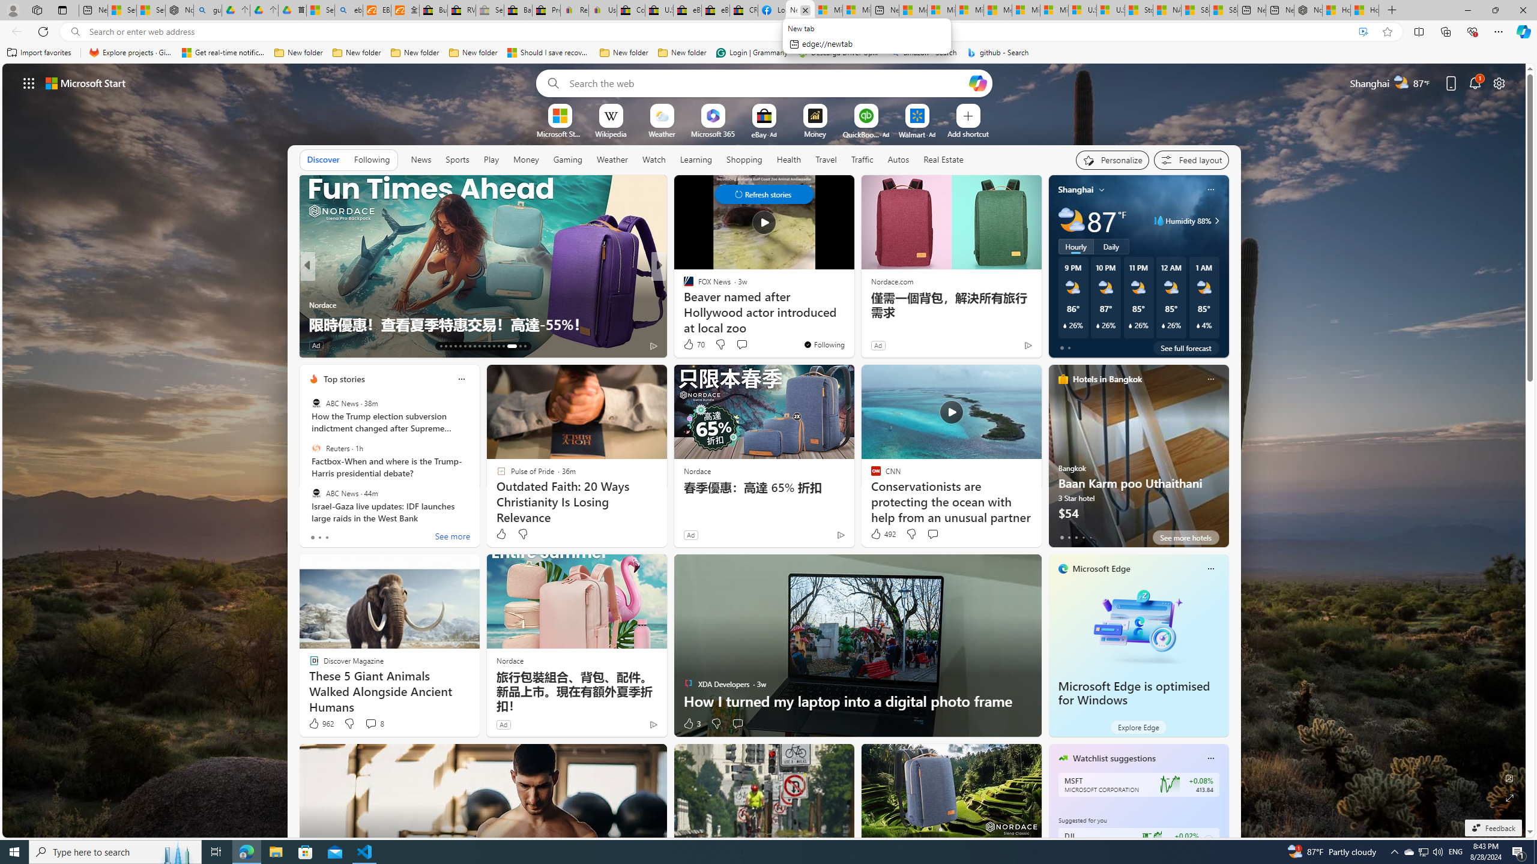 This screenshot has width=1537, height=864. Describe the element at coordinates (1107, 379) in the screenshot. I see `Hotels in Bangkok` at that location.